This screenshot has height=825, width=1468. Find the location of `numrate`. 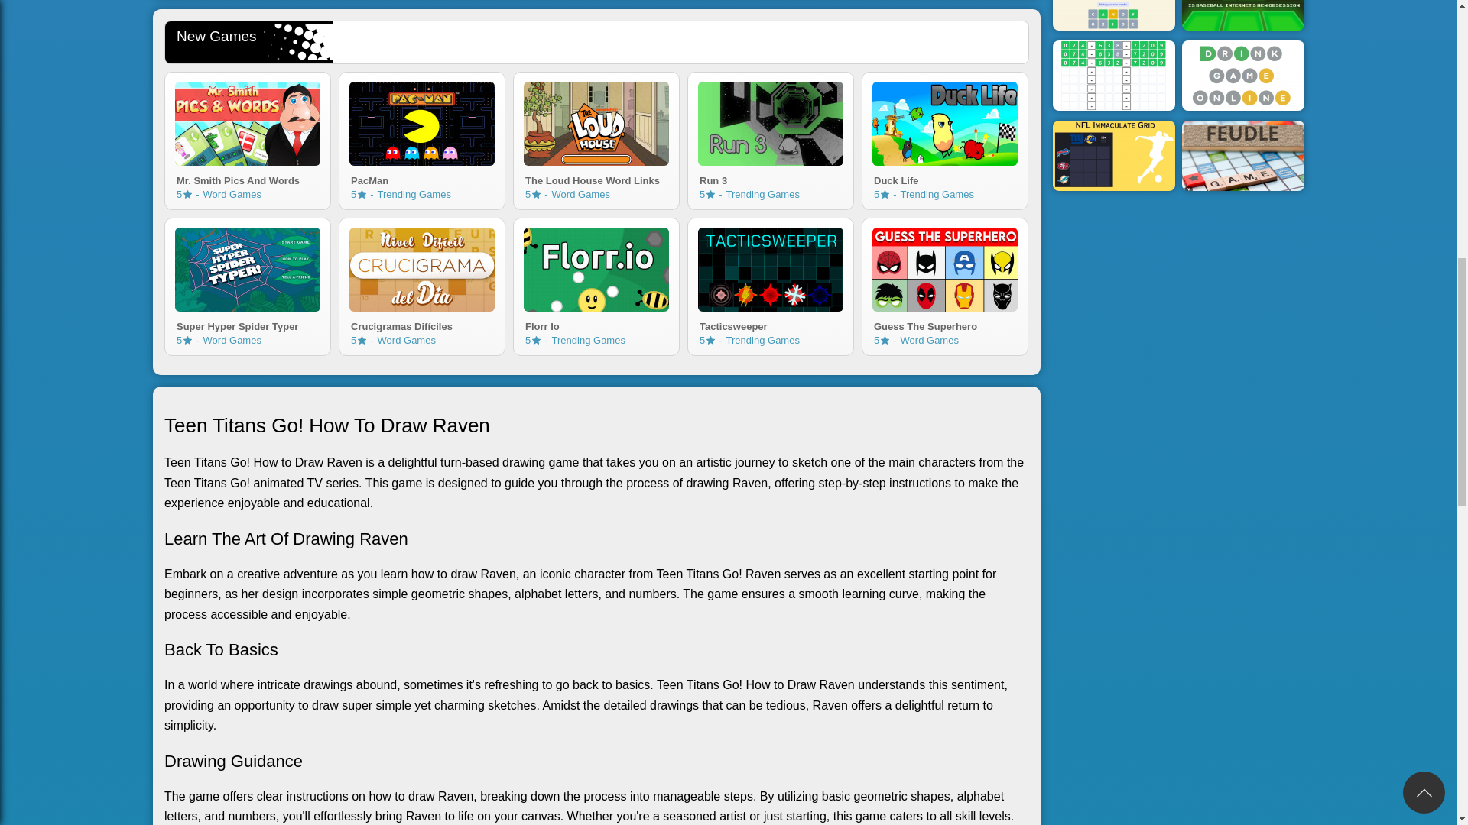

numrate is located at coordinates (362, 194).